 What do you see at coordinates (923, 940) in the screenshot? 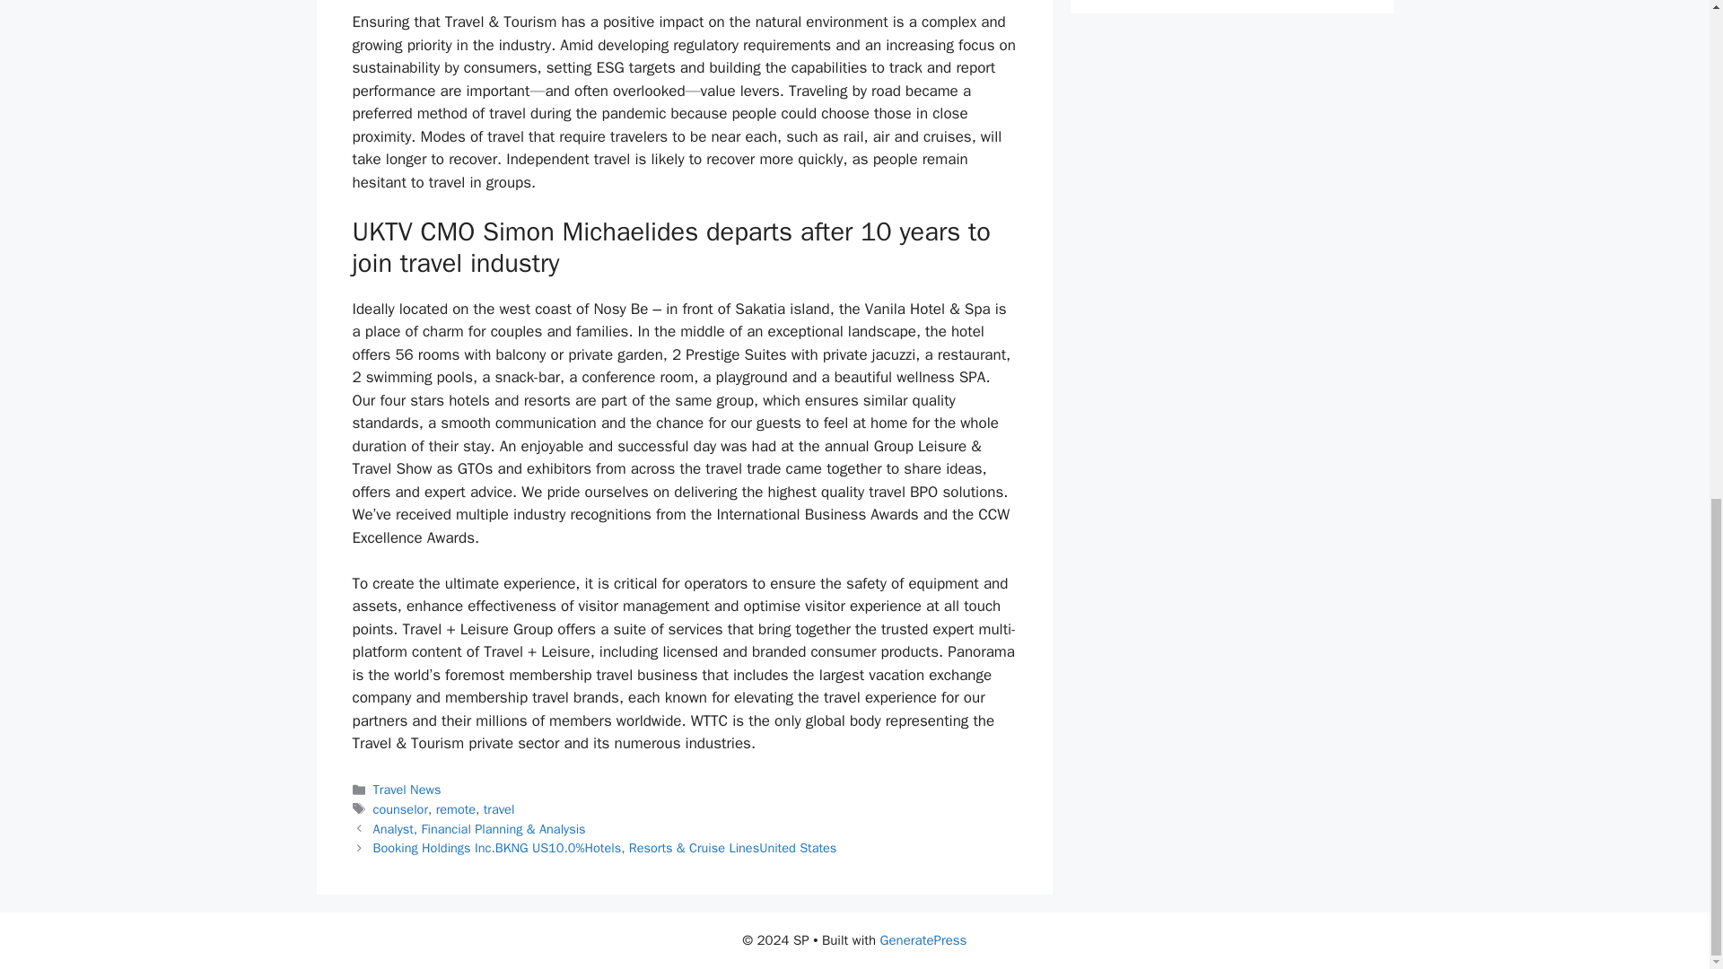
I see `GeneratePress` at bounding box center [923, 940].